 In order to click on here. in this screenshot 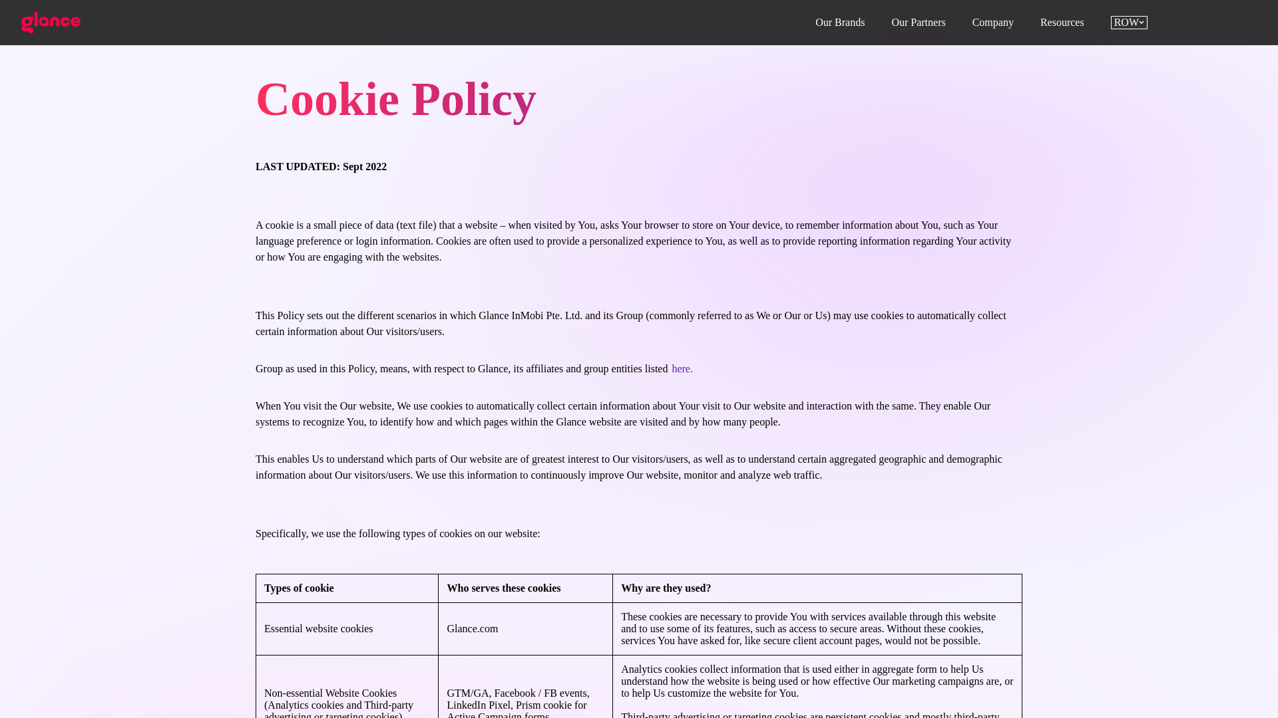, I will do `click(681, 368)`.